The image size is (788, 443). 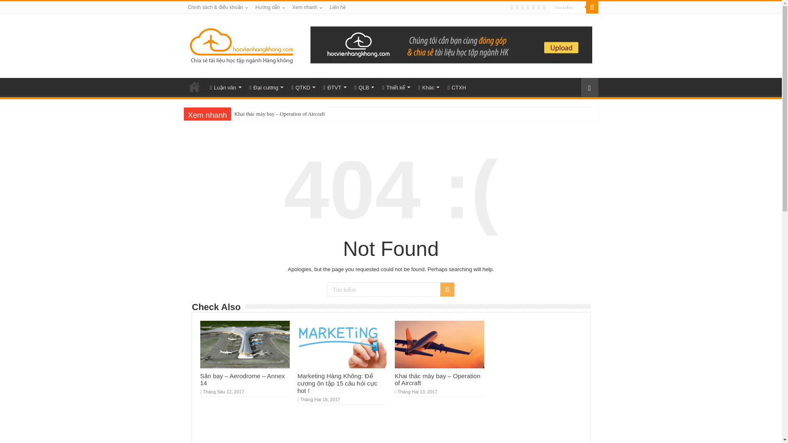 What do you see at coordinates (511, 7) in the screenshot?
I see `Rss` at bounding box center [511, 7].